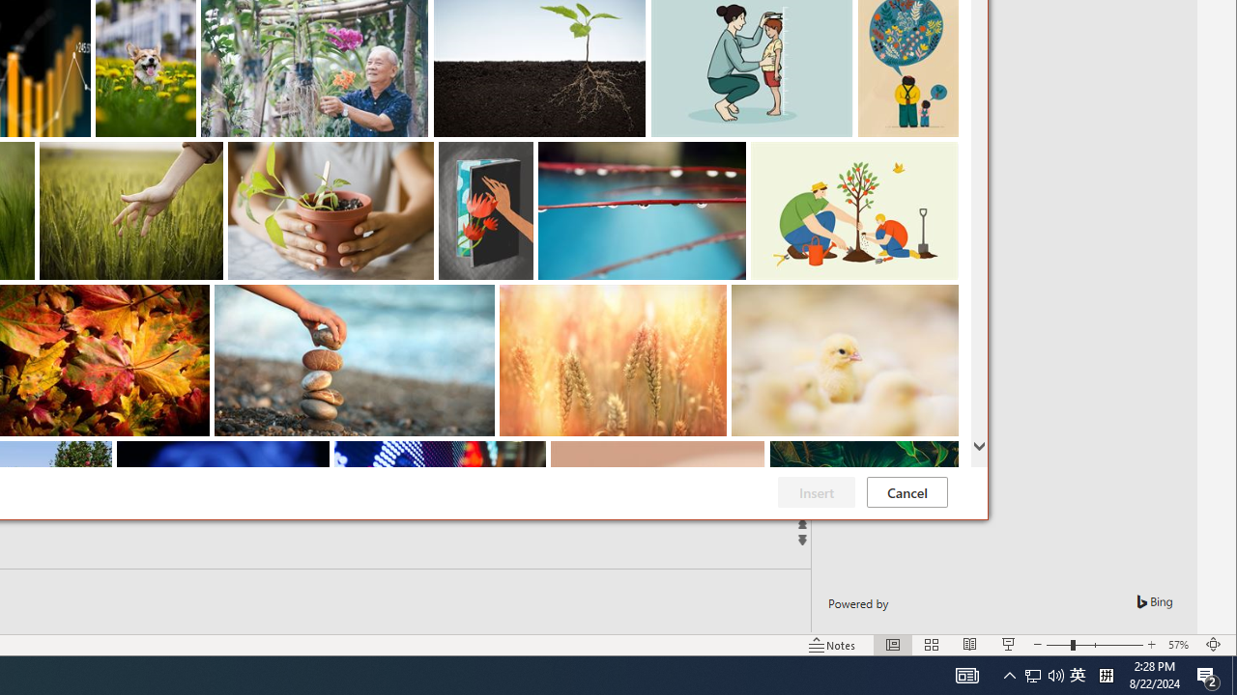 The width and height of the screenshot is (1237, 695). I want to click on Zoom In, so click(1151, 645).